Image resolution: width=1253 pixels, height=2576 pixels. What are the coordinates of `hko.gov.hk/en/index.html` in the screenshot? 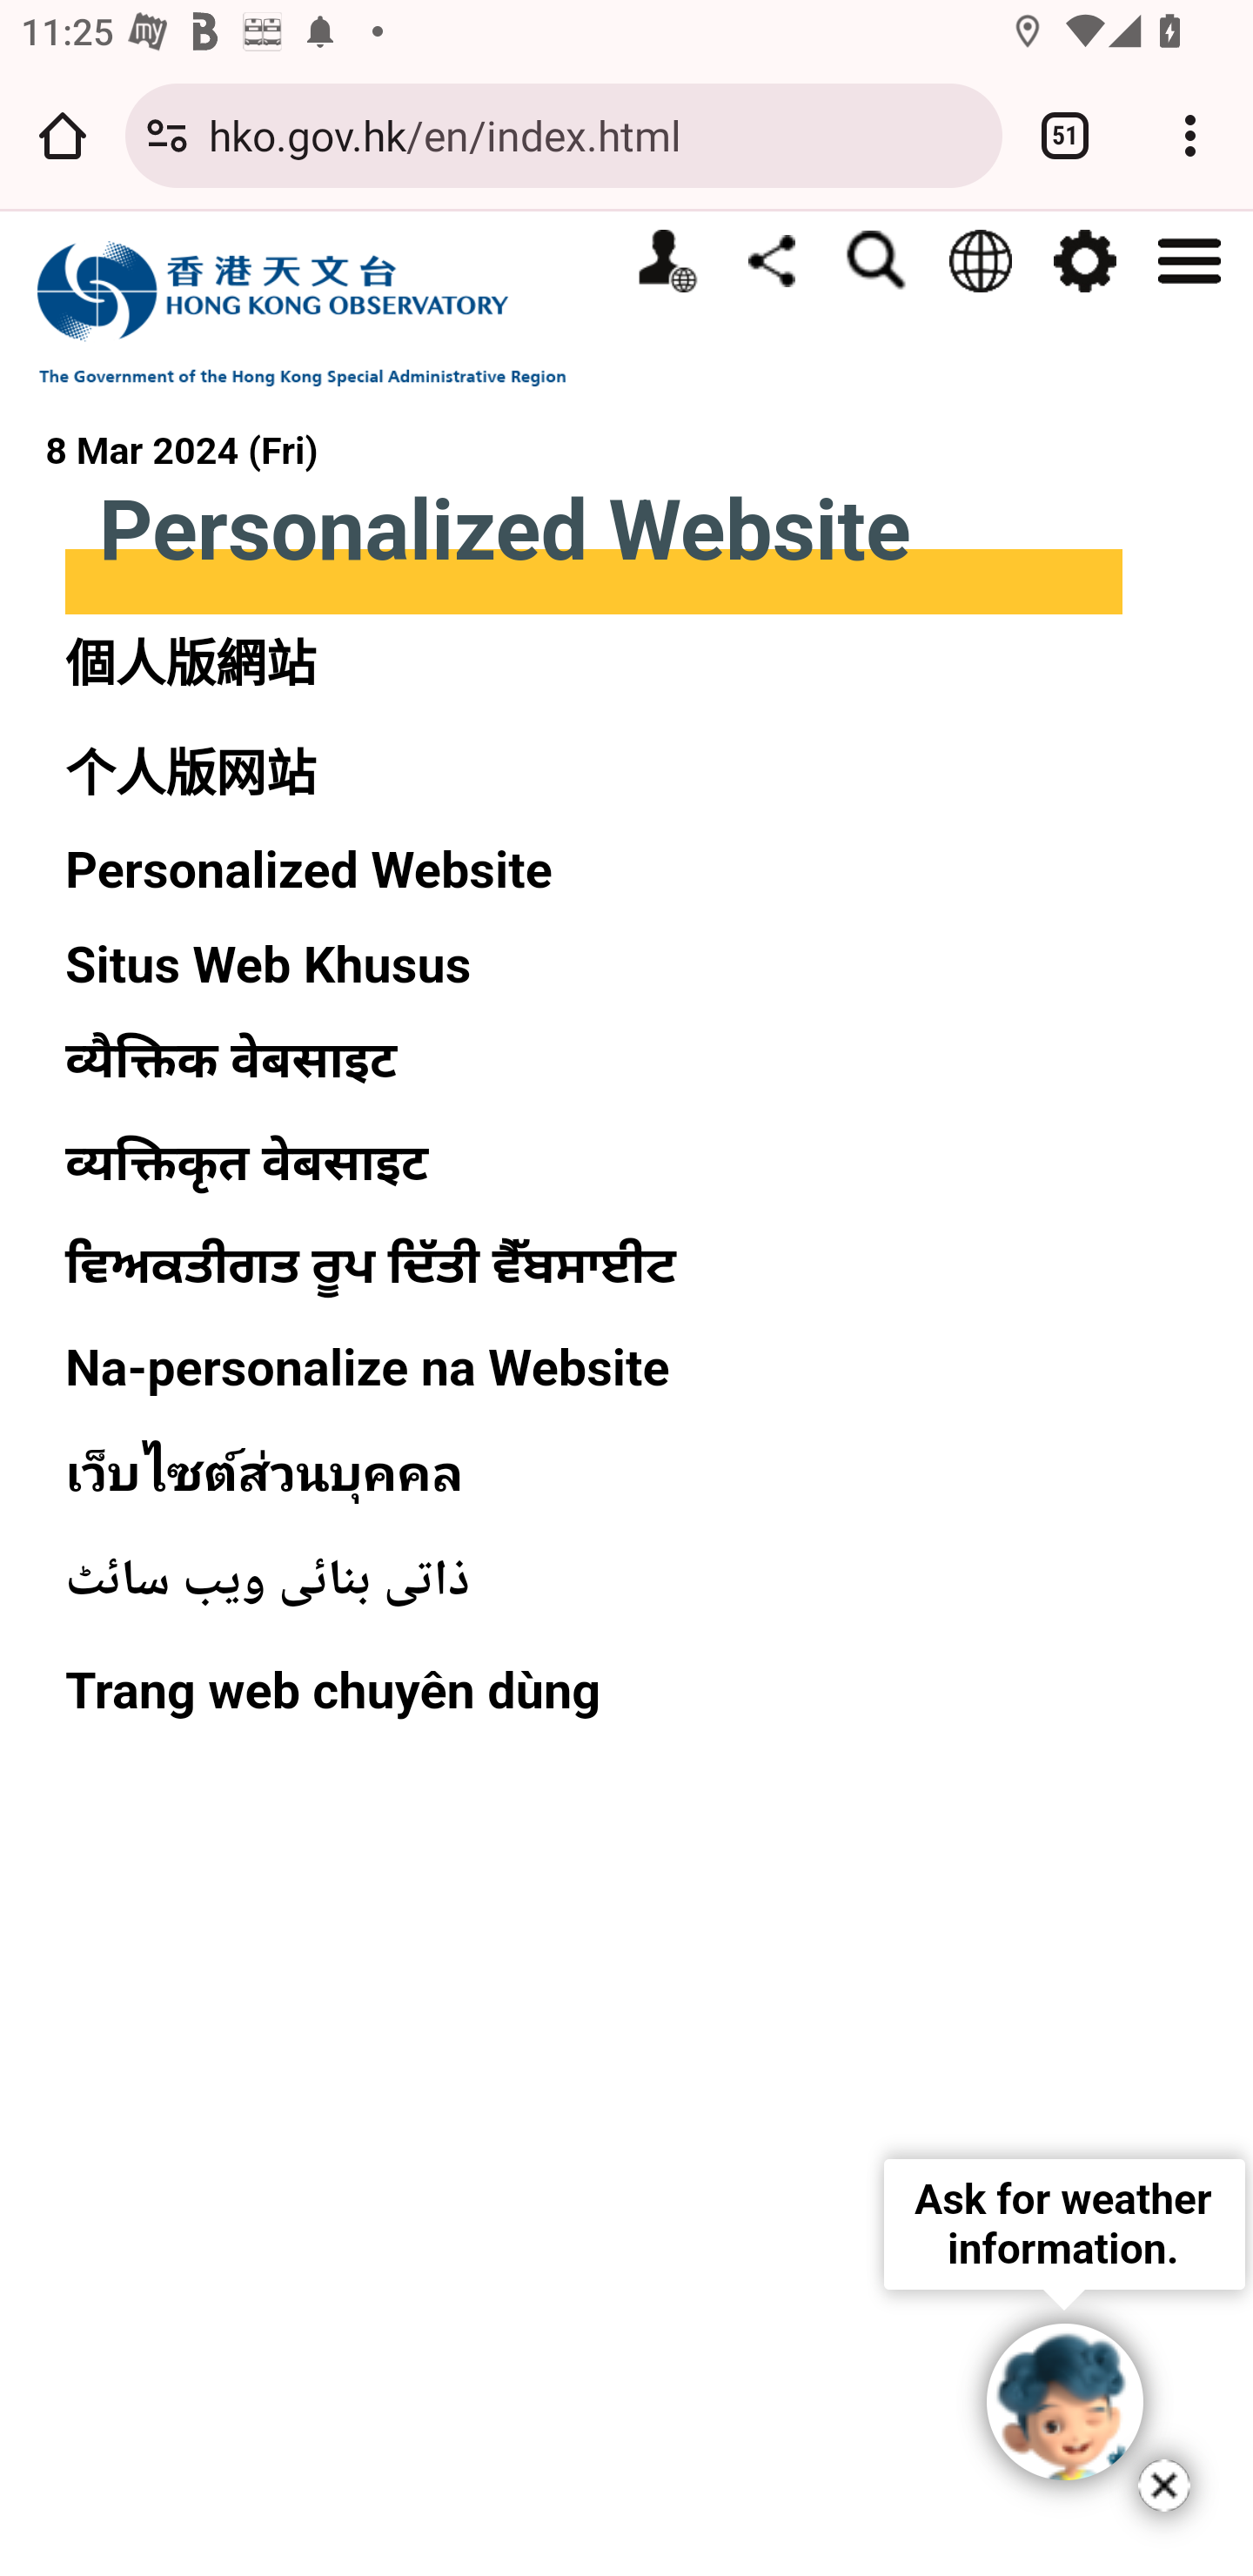 It's located at (595, 134).